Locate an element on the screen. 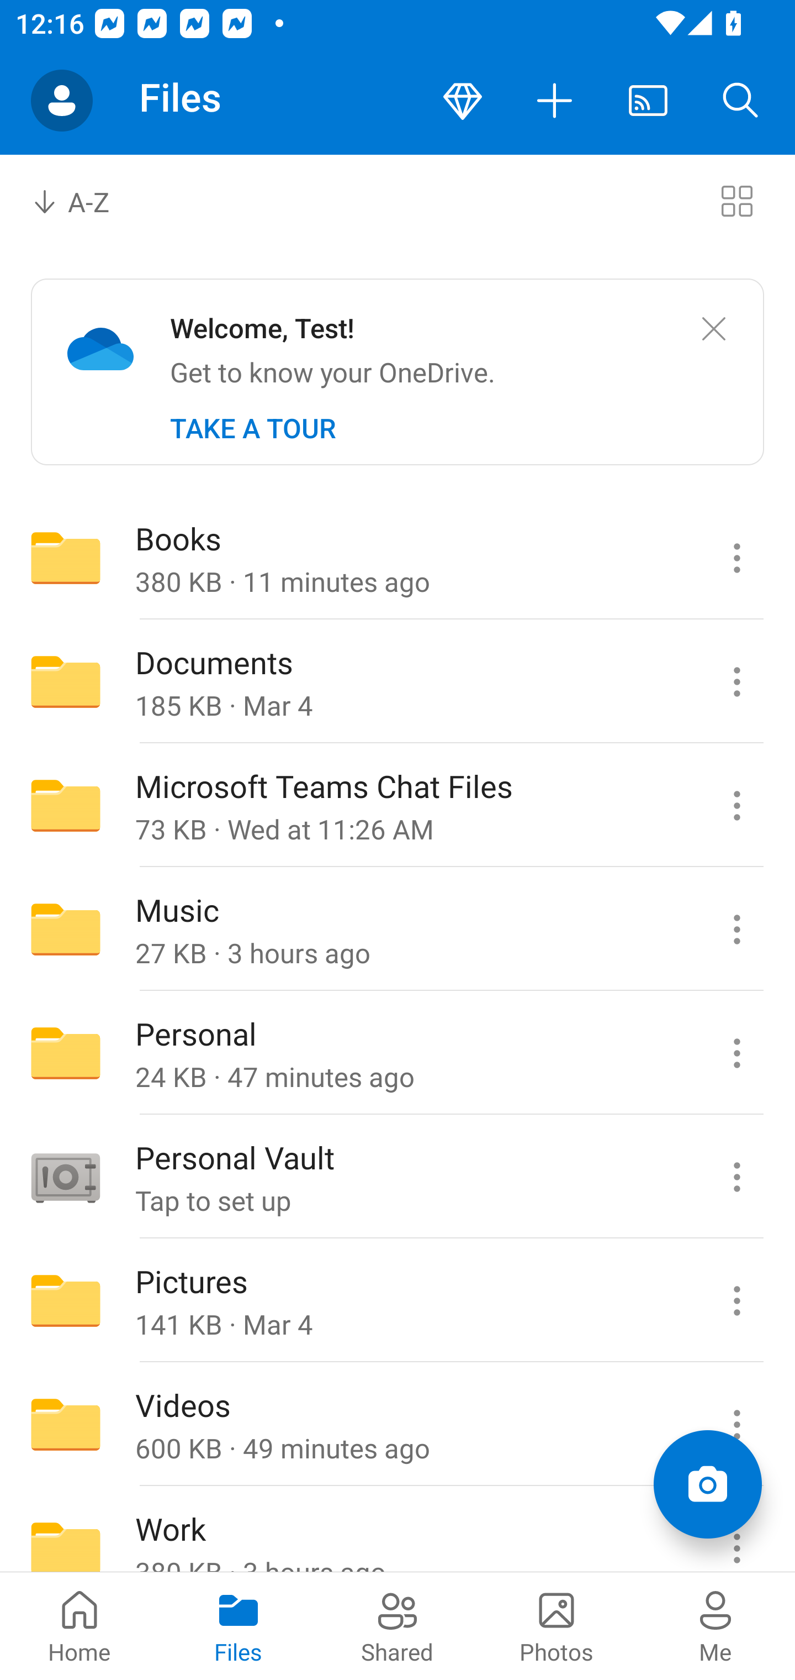 The height and width of the screenshot is (1680, 795). Pictures commands is located at coordinates (736, 1301).